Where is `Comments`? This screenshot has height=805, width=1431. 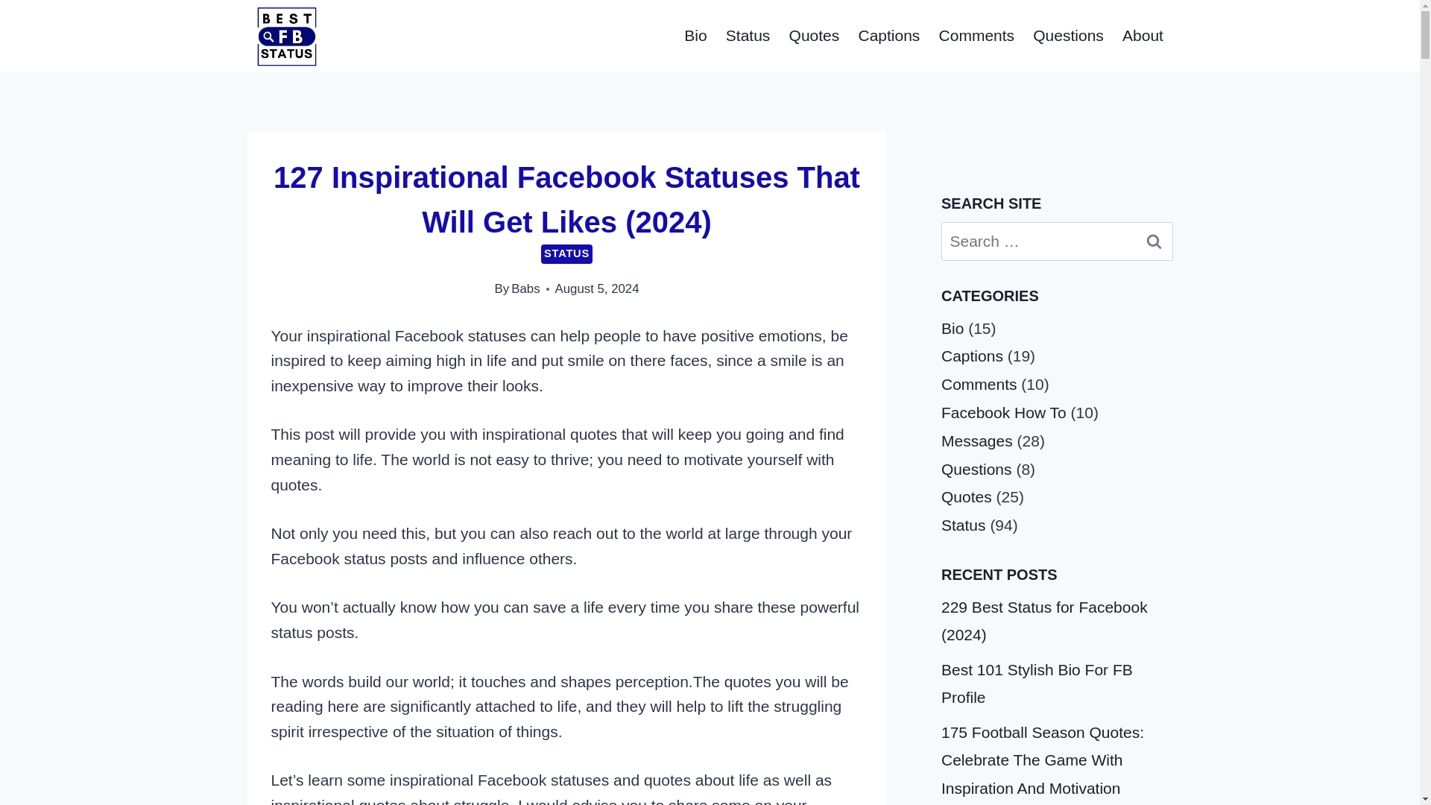 Comments is located at coordinates (976, 36).